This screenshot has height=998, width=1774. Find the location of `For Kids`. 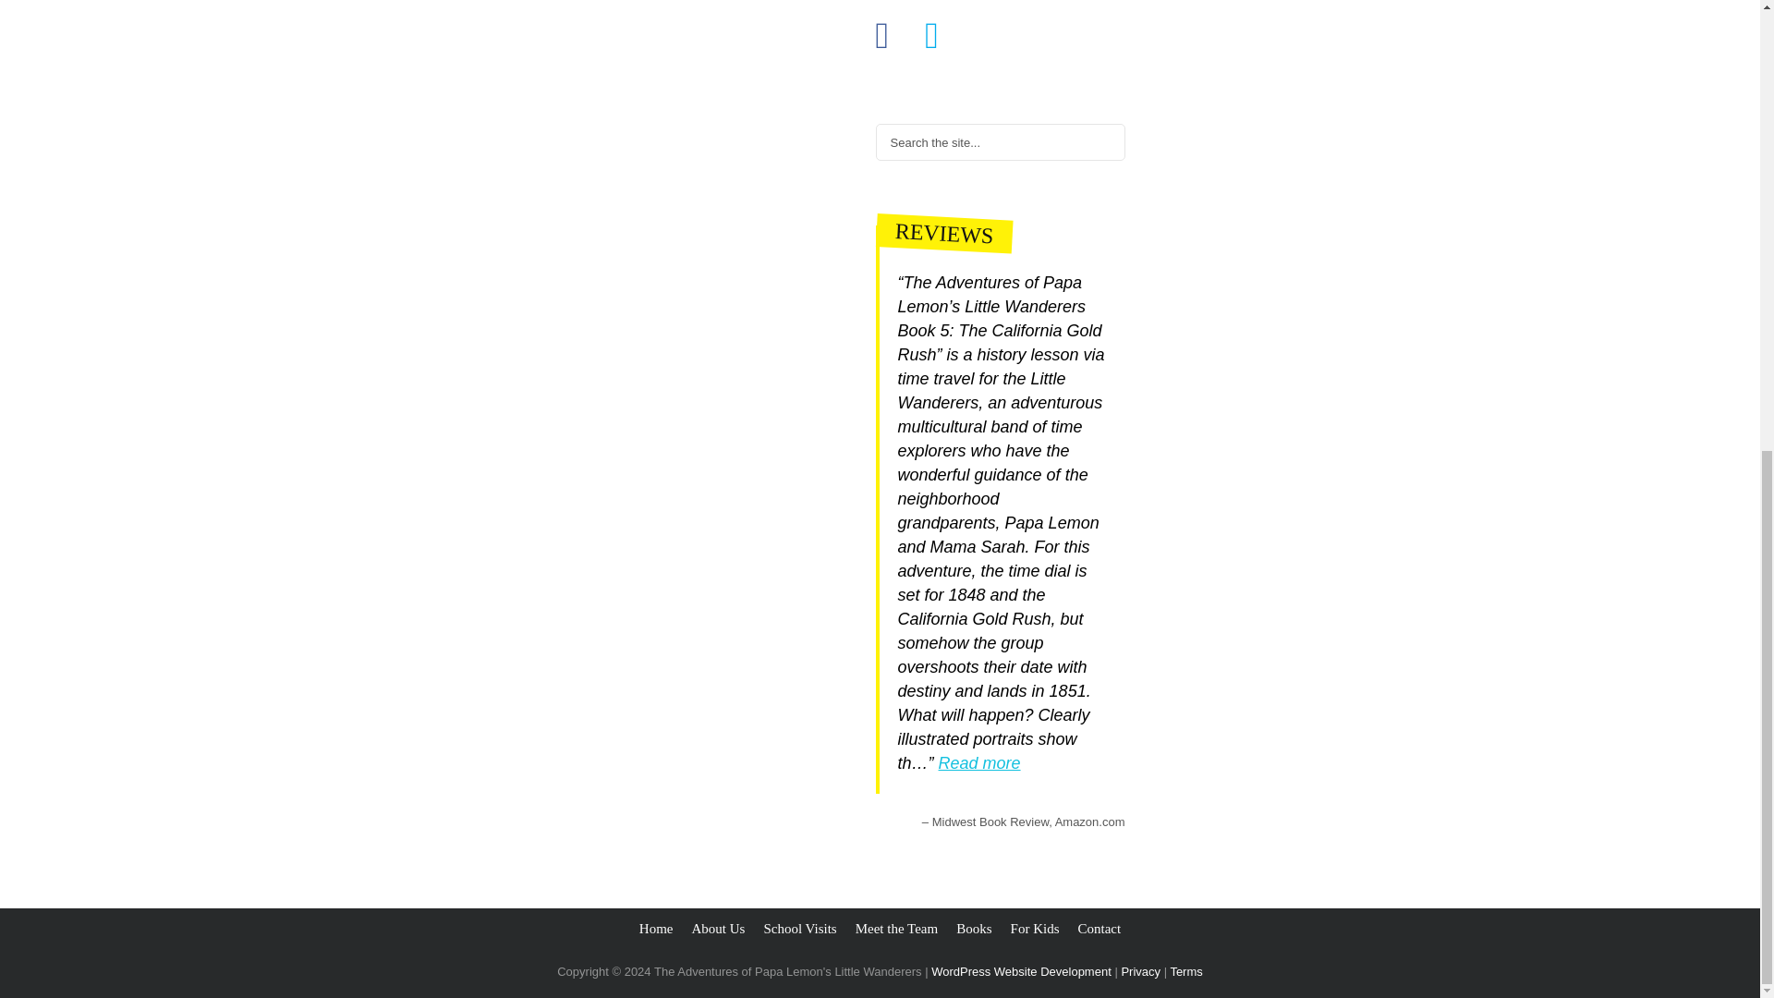

For Kids is located at coordinates (1035, 928).